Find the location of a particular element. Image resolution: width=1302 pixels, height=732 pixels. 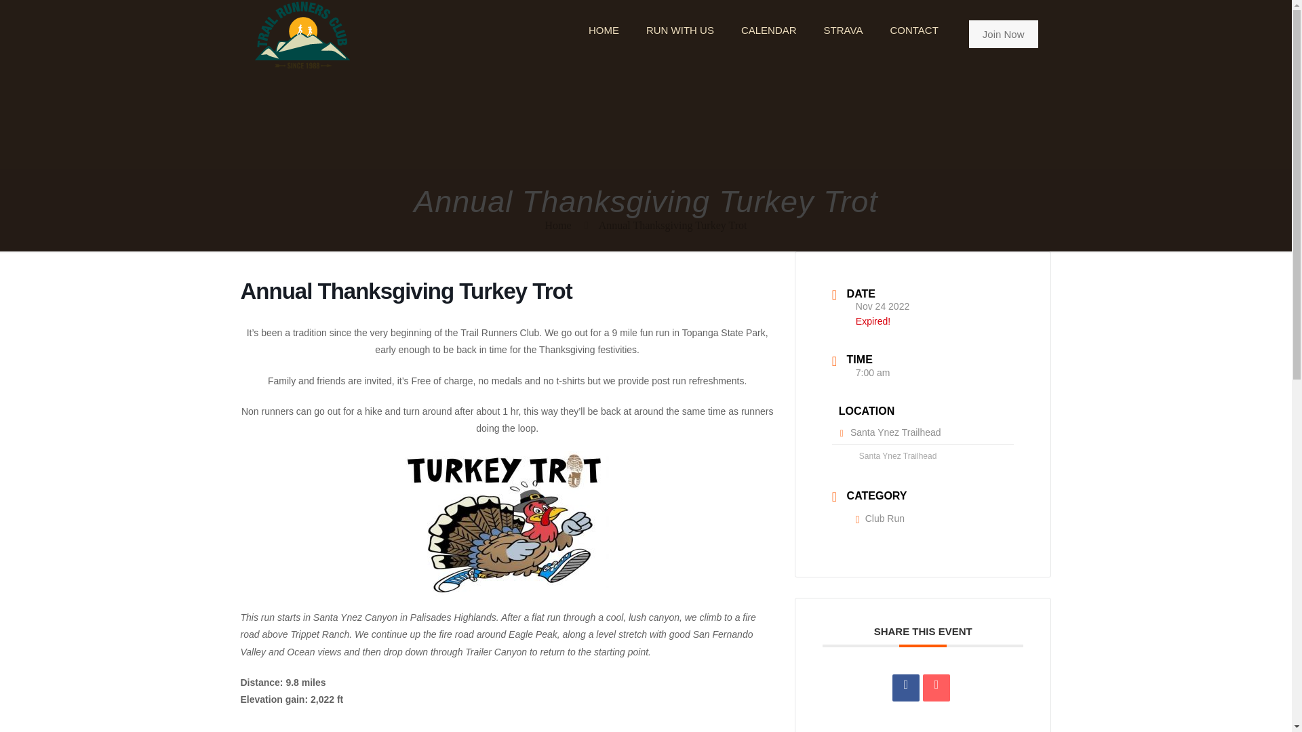

Annual Thanksgiving Turkey Trot is located at coordinates (673, 225).